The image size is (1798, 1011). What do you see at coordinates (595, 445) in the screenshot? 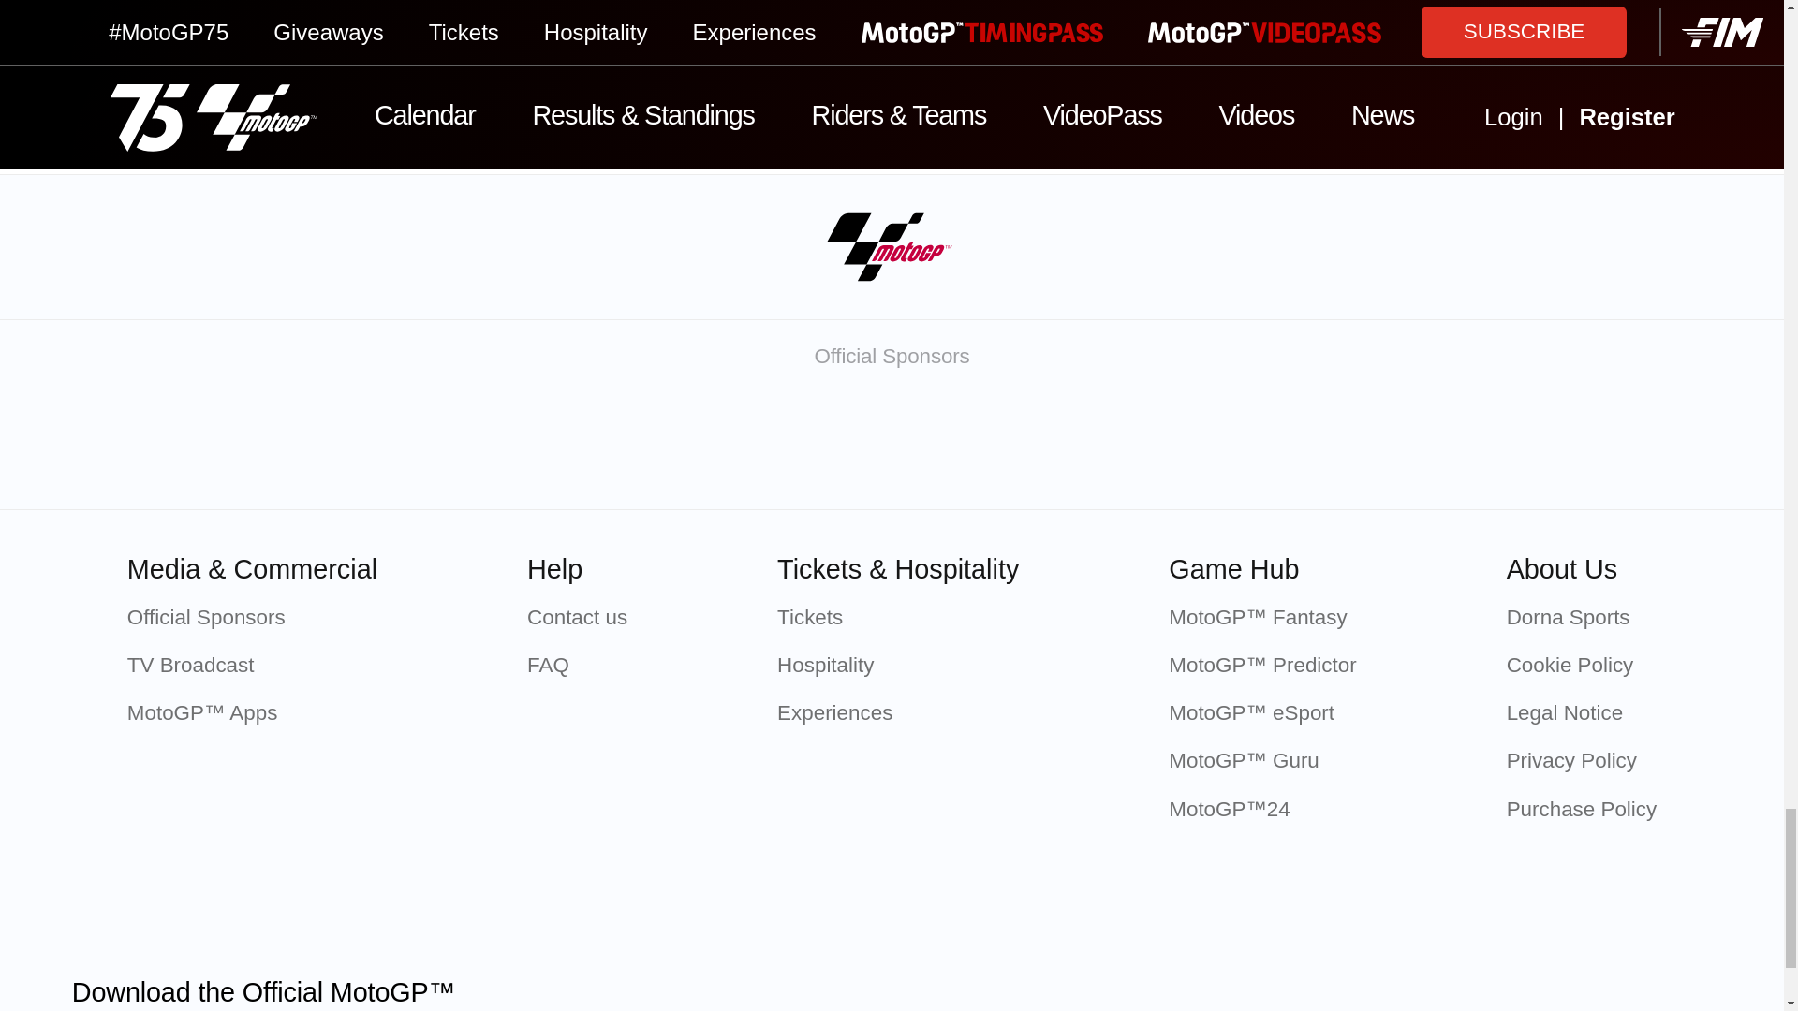
I see `TISSOT` at bounding box center [595, 445].